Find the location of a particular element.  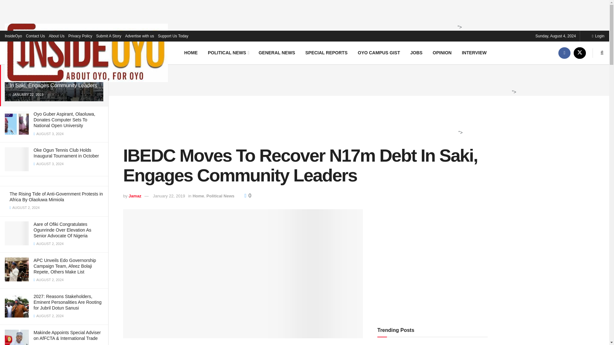

InsideOyo is located at coordinates (13, 36).